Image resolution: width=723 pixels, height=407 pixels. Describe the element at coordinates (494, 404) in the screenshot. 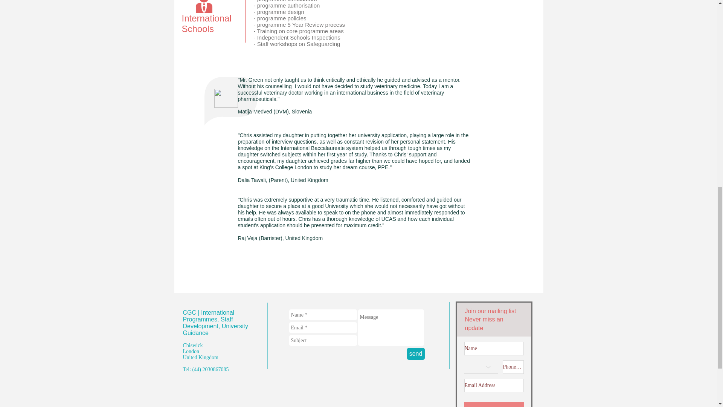

I see `Subscribe Now` at that location.